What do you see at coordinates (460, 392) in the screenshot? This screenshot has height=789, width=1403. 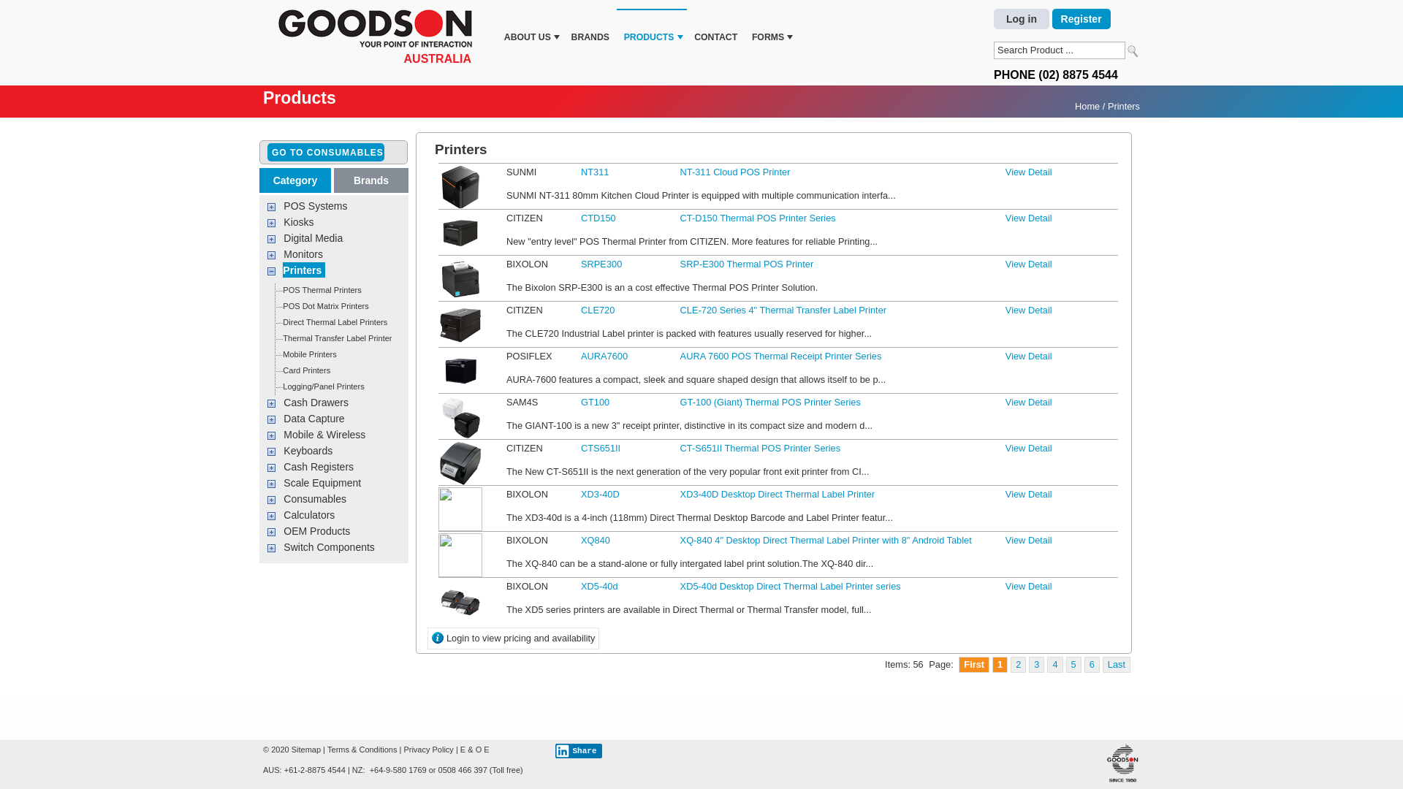 I see `GT-100 (Giant) Thermal POS Printer Series` at bounding box center [460, 392].